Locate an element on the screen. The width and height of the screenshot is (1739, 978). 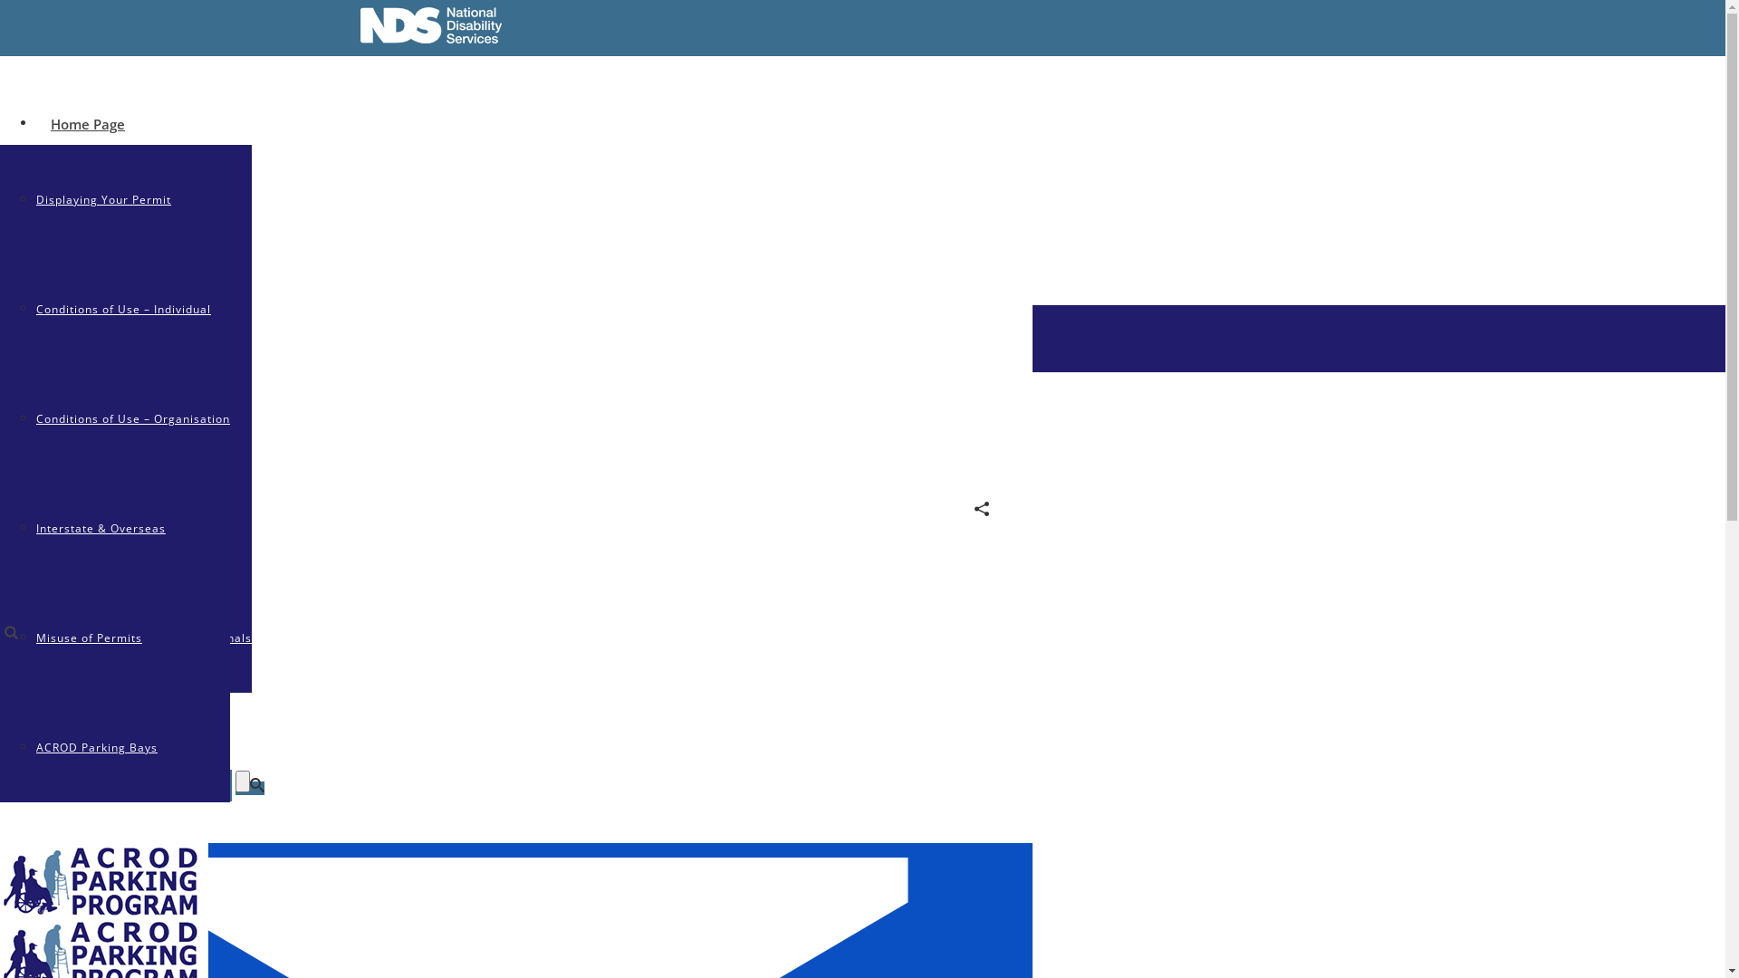
acrod-application-form-for-legally-blind is located at coordinates (174, 361).